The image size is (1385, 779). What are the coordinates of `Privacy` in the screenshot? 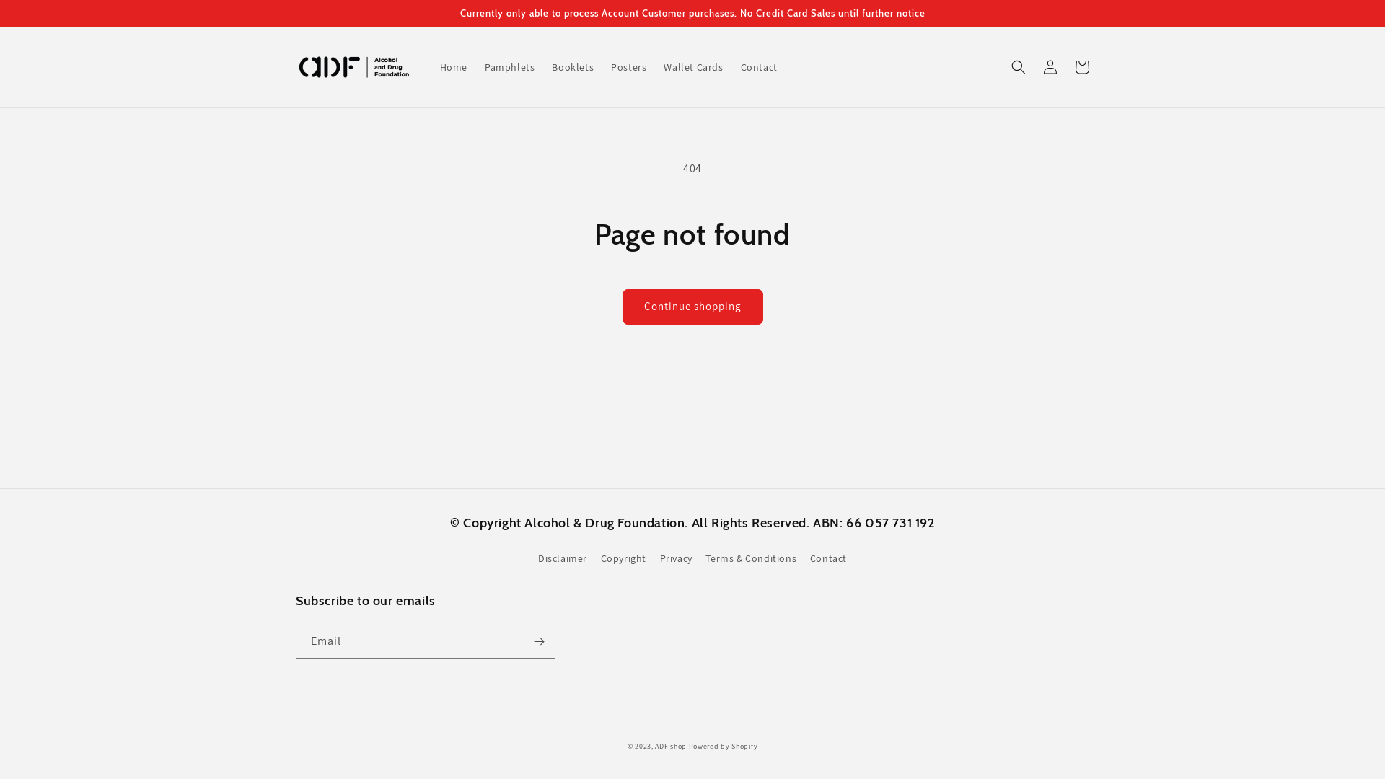 It's located at (677, 558).